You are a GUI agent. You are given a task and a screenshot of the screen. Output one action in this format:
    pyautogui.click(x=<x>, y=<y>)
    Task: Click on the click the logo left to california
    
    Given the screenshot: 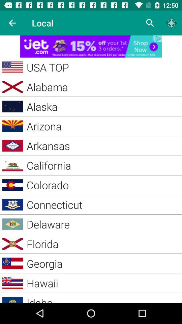 What is the action you would take?
    pyautogui.click(x=13, y=165)
    